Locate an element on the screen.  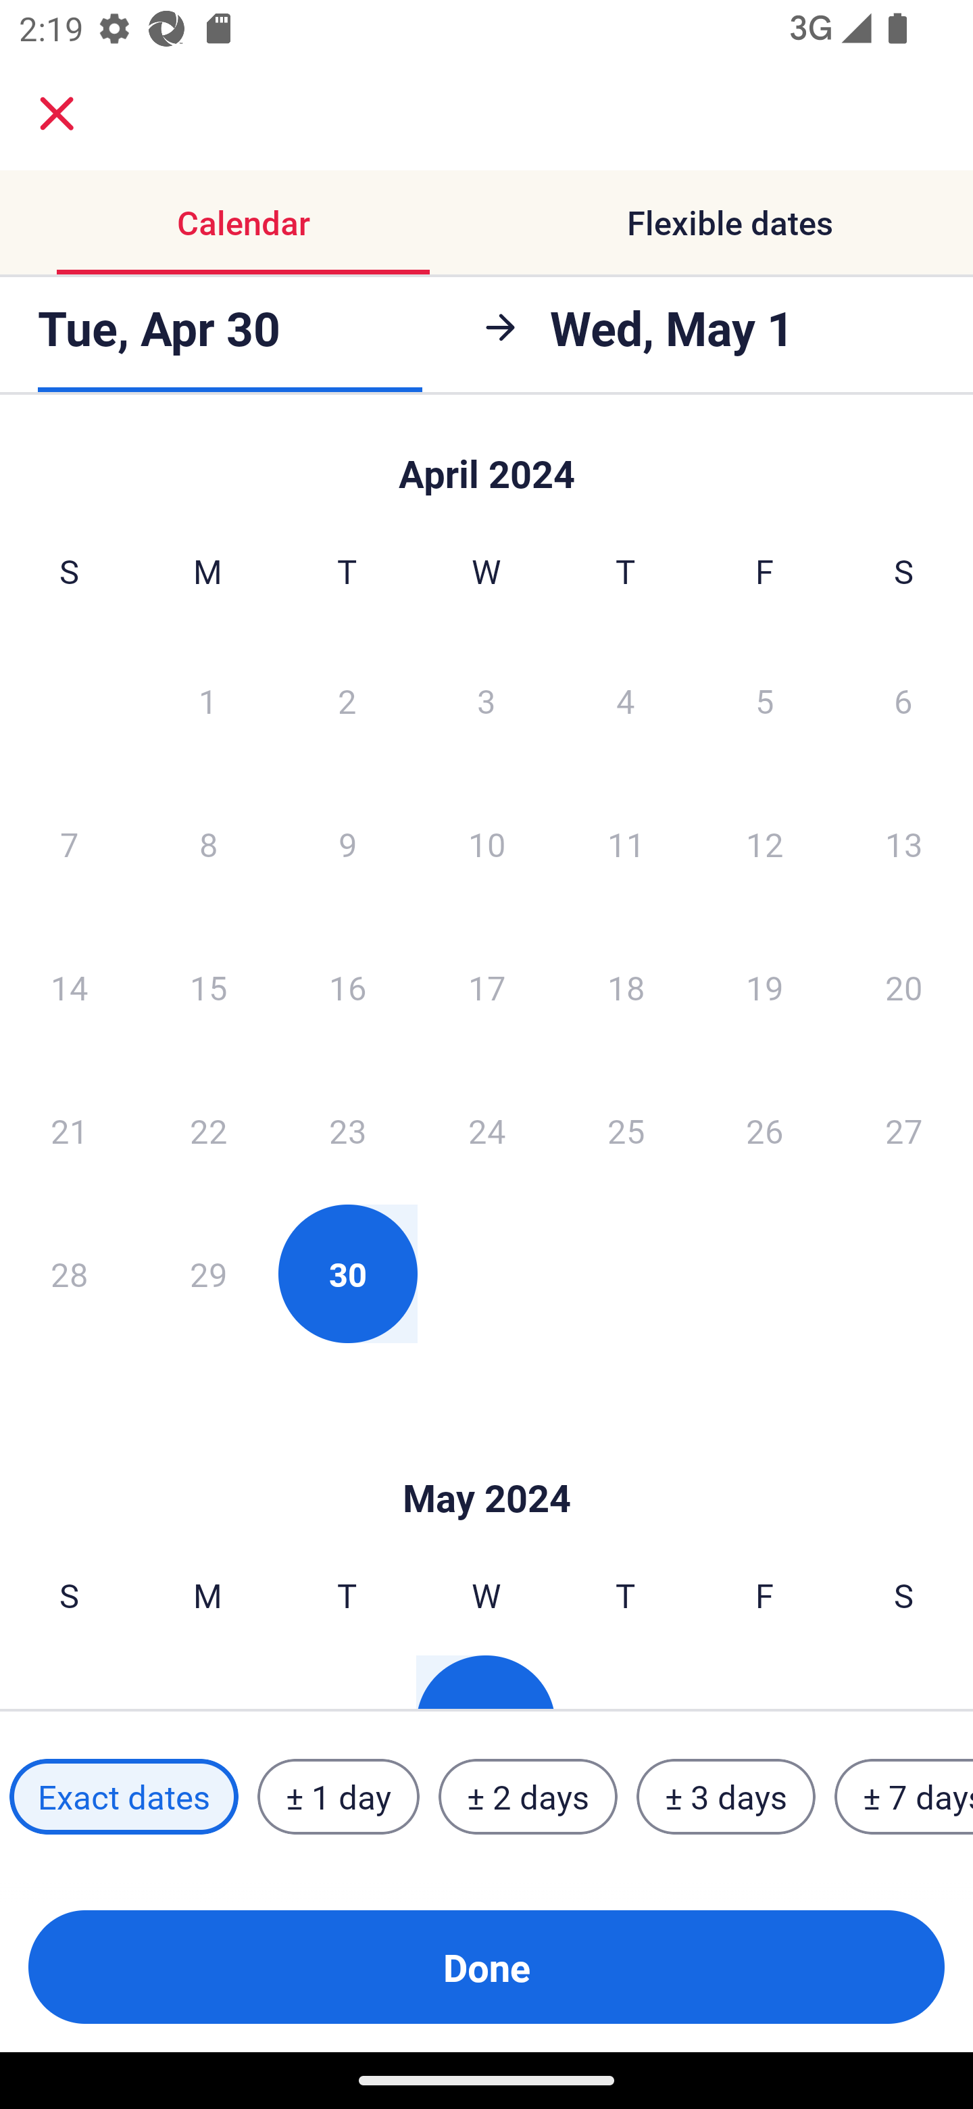
8 Monday, April 8, 2024 is located at coordinates (208, 844).